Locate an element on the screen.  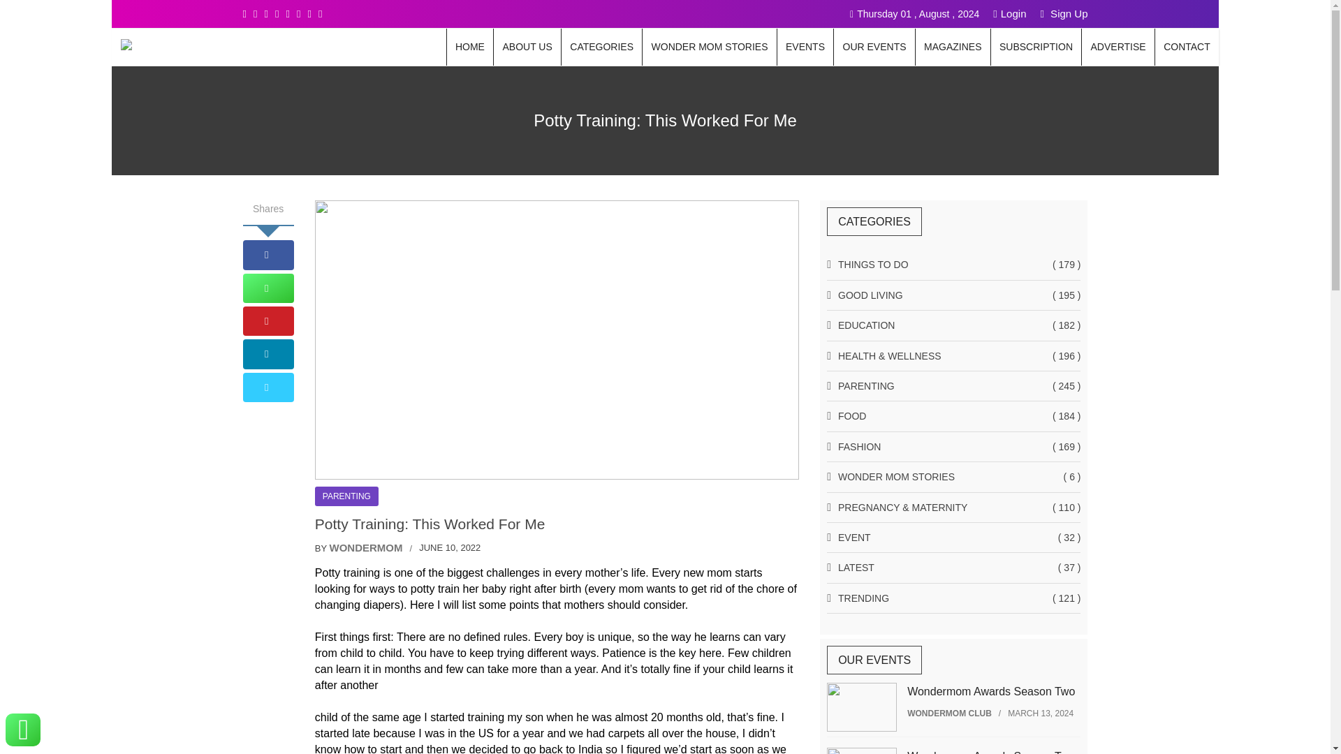
WONDER MOM STORIES is located at coordinates (709, 47).